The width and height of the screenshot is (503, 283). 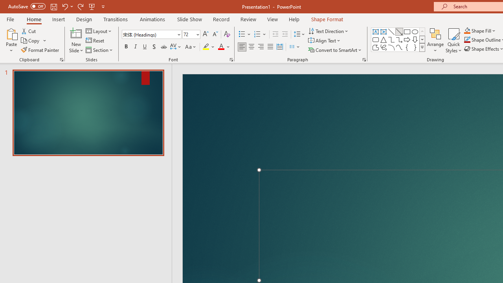 What do you see at coordinates (154, 47) in the screenshot?
I see `Shadow` at bounding box center [154, 47].